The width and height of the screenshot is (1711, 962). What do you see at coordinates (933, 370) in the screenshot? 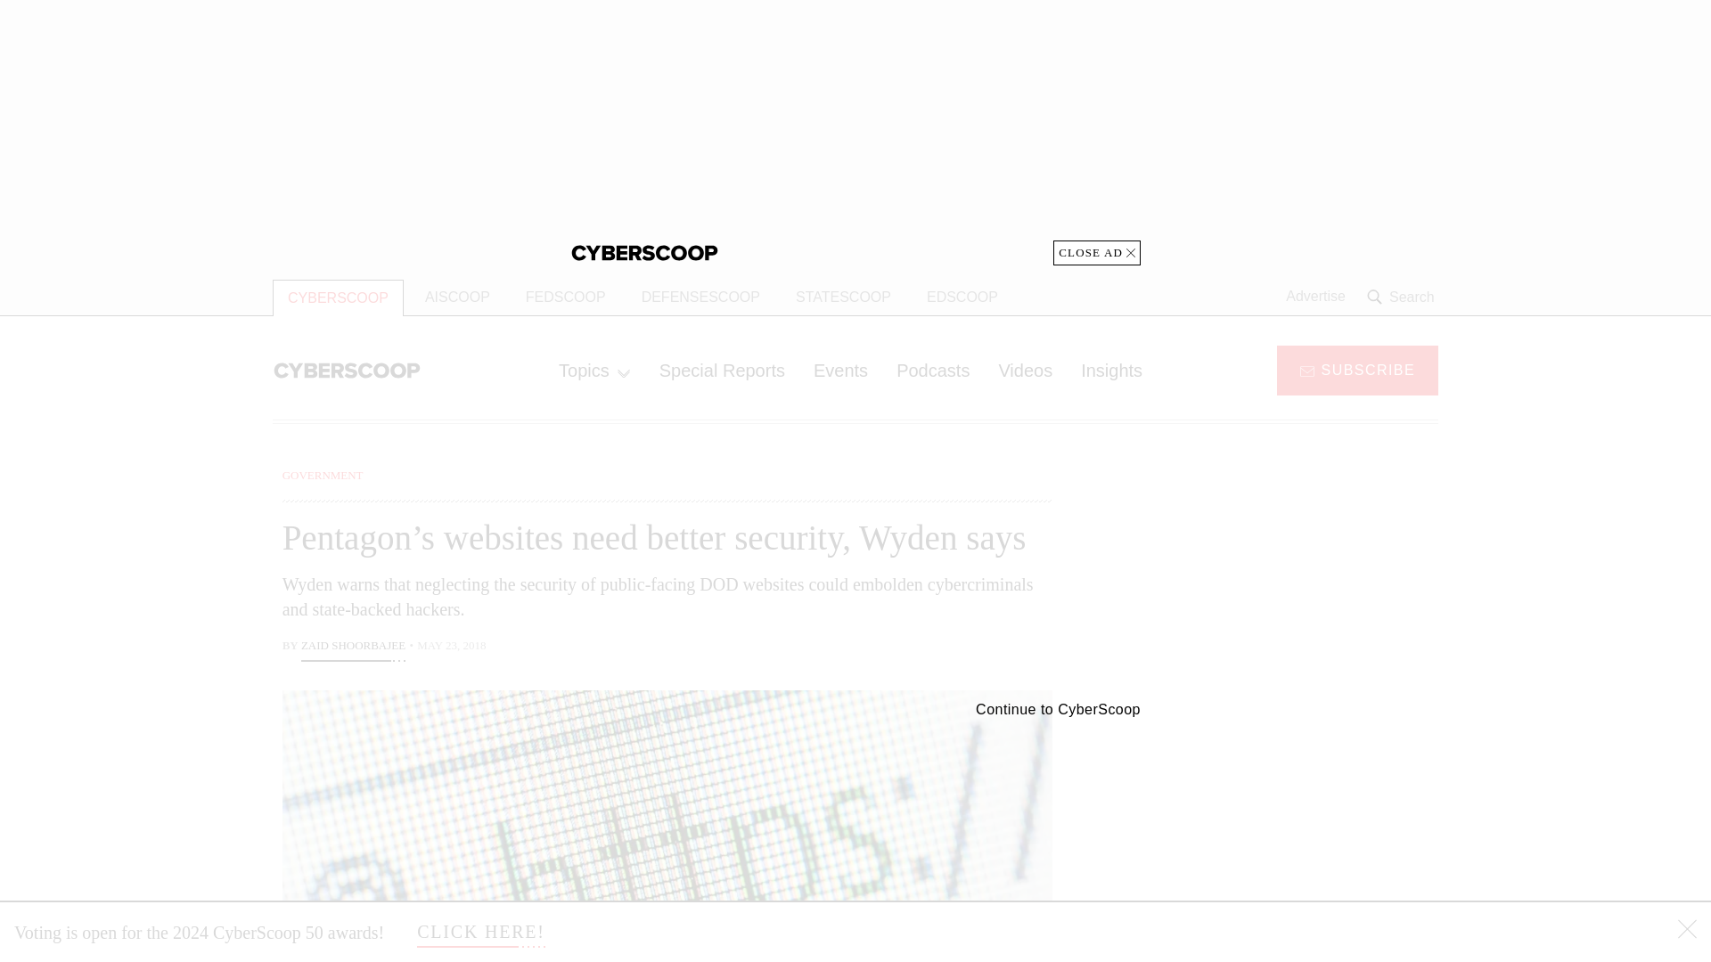
I see `Podcasts` at bounding box center [933, 370].